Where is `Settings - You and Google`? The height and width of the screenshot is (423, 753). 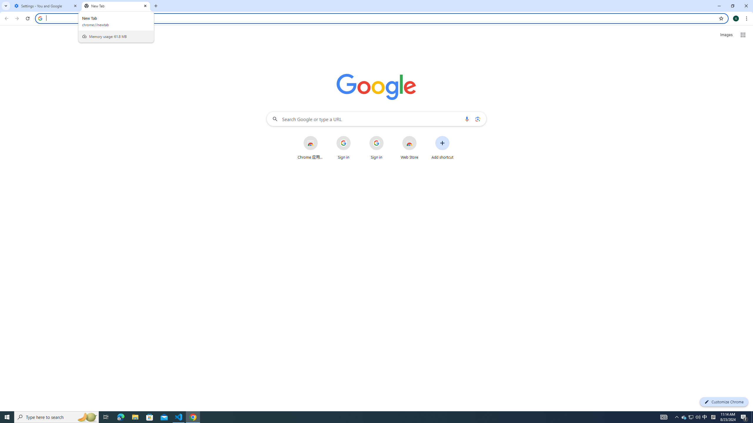
Settings - You and Google is located at coordinates (46, 6).